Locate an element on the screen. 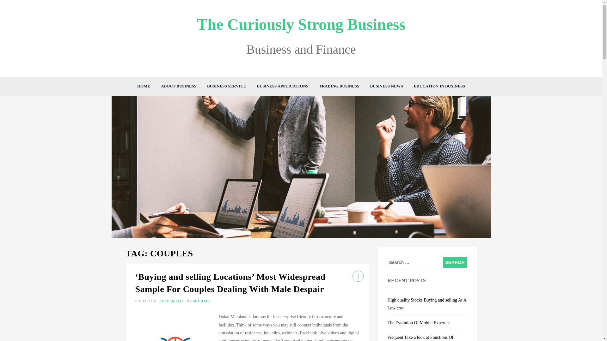 The width and height of the screenshot is (607, 341). The Evolution Of Mobile Expertise is located at coordinates (427, 323).